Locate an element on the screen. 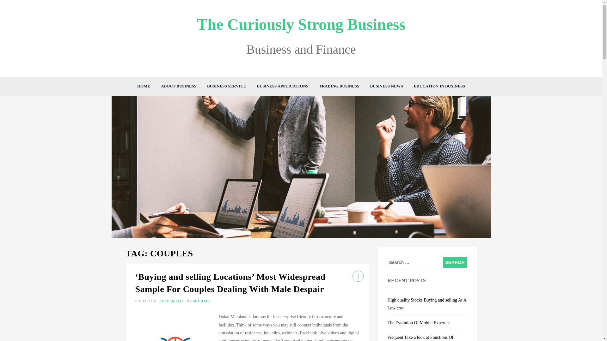 The width and height of the screenshot is (607, 341). The Evolution Of Mobile Expertise is located at coordinates (427, 323).